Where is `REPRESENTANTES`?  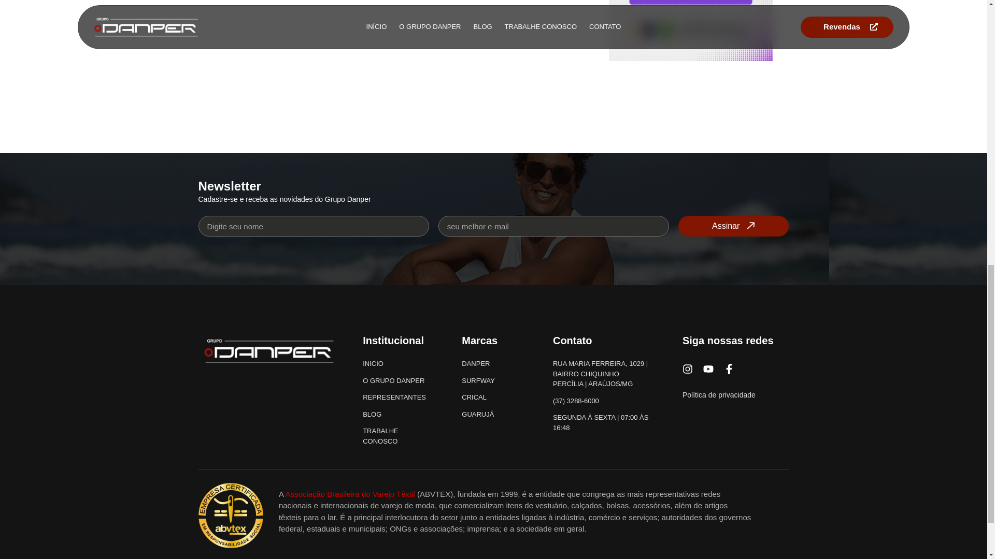
REPRESENTANTES is located at coordinates (398, 398).